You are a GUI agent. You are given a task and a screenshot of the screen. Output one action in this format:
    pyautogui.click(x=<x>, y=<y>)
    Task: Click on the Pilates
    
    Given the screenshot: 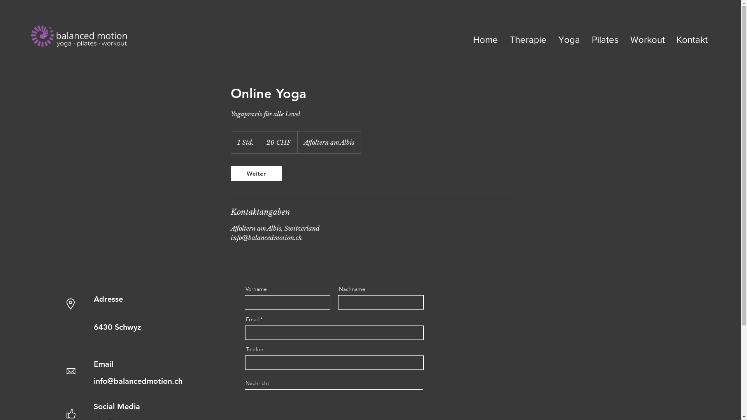 What is the action you would take?
    pyautogui.click(x=605, y=40)
    